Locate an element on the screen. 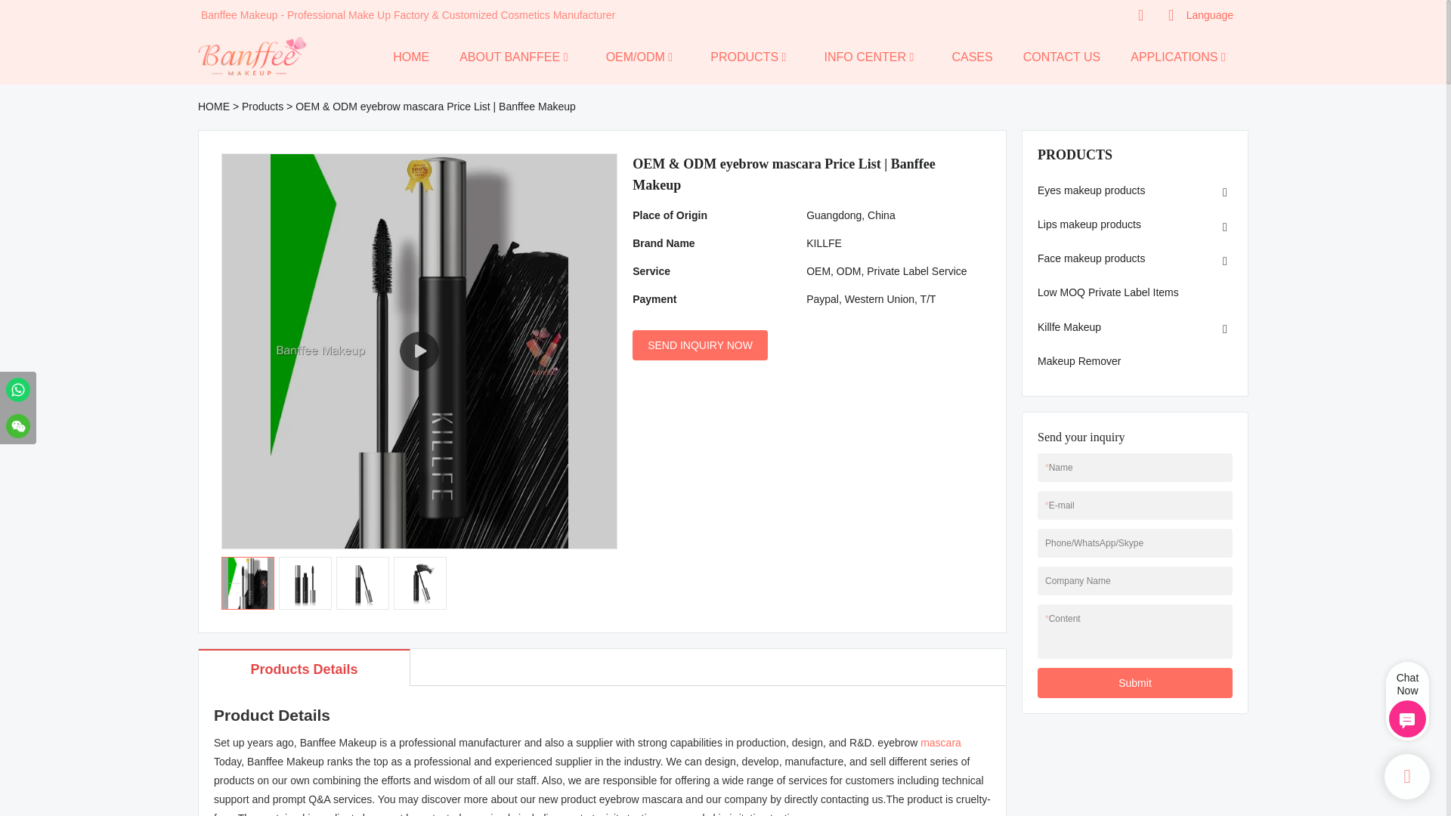  ABOUT BANFFEE is located at coordinates (509, 56).